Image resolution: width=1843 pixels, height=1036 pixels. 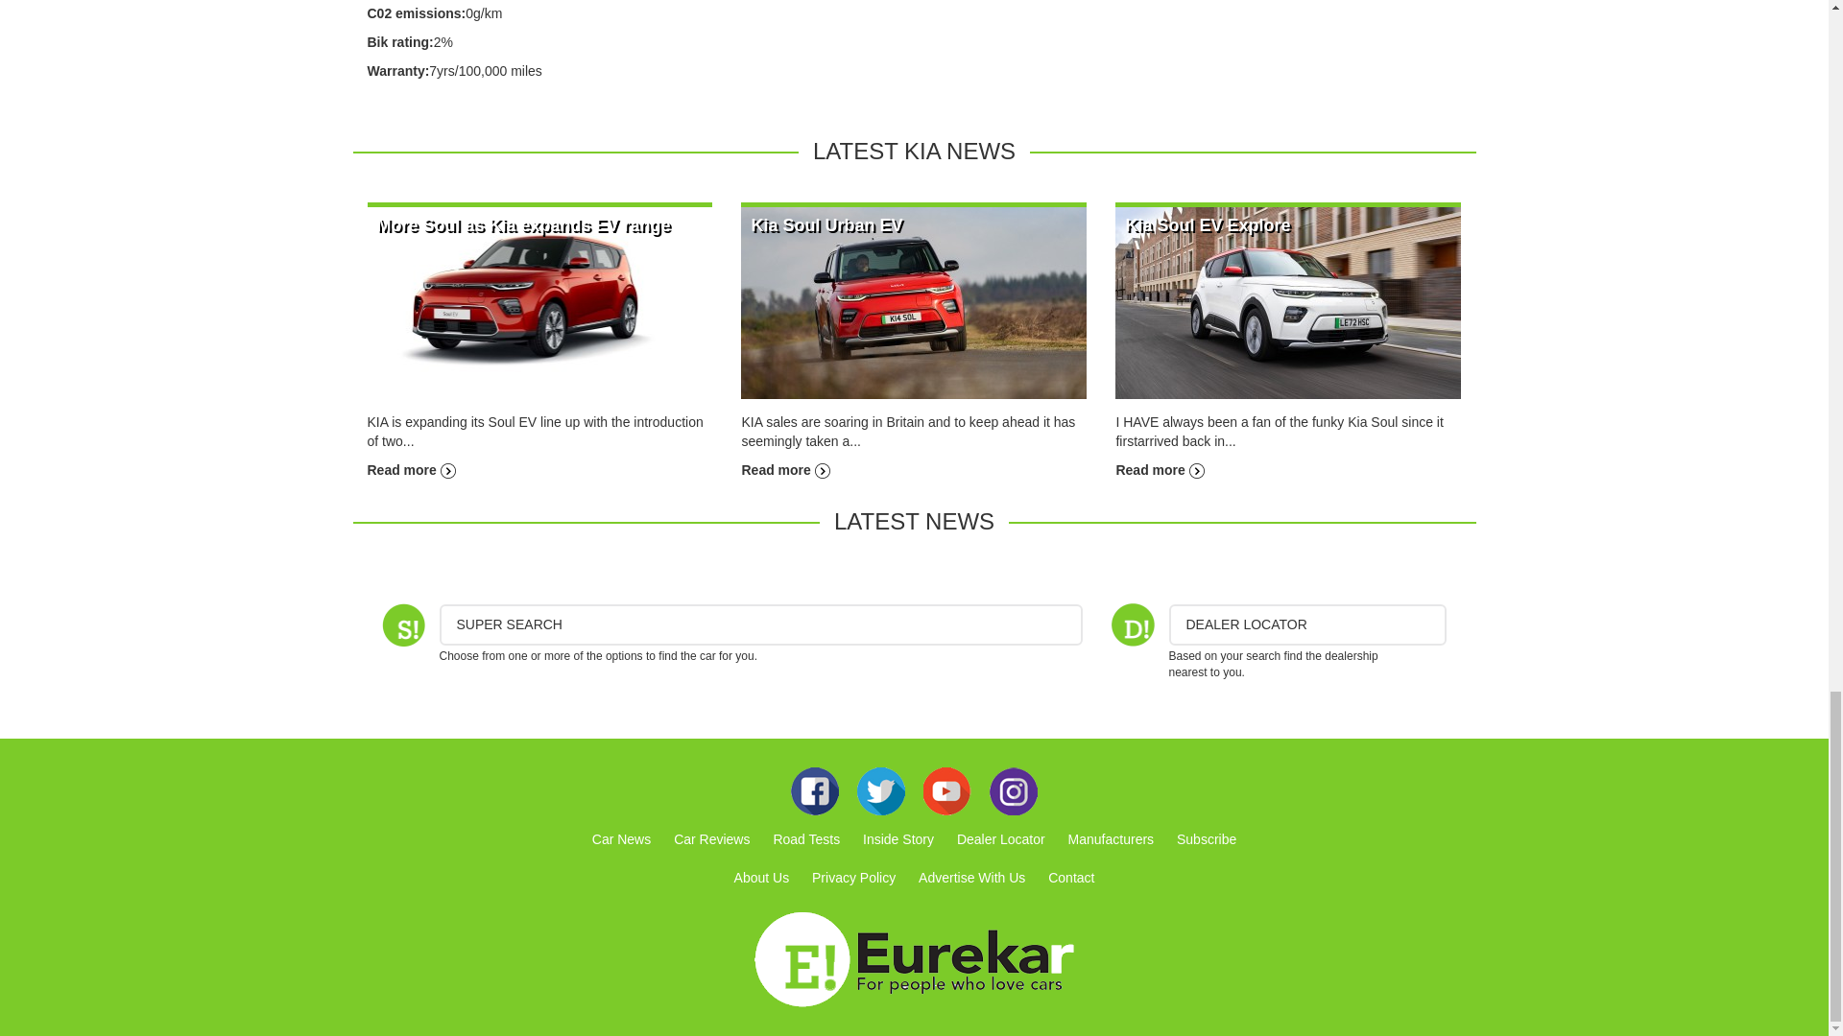 What do you see at coordinates (1208, 224) in the screenshot?
I see `Kia Soul EV Explore` at bounding box center [1208, 224].